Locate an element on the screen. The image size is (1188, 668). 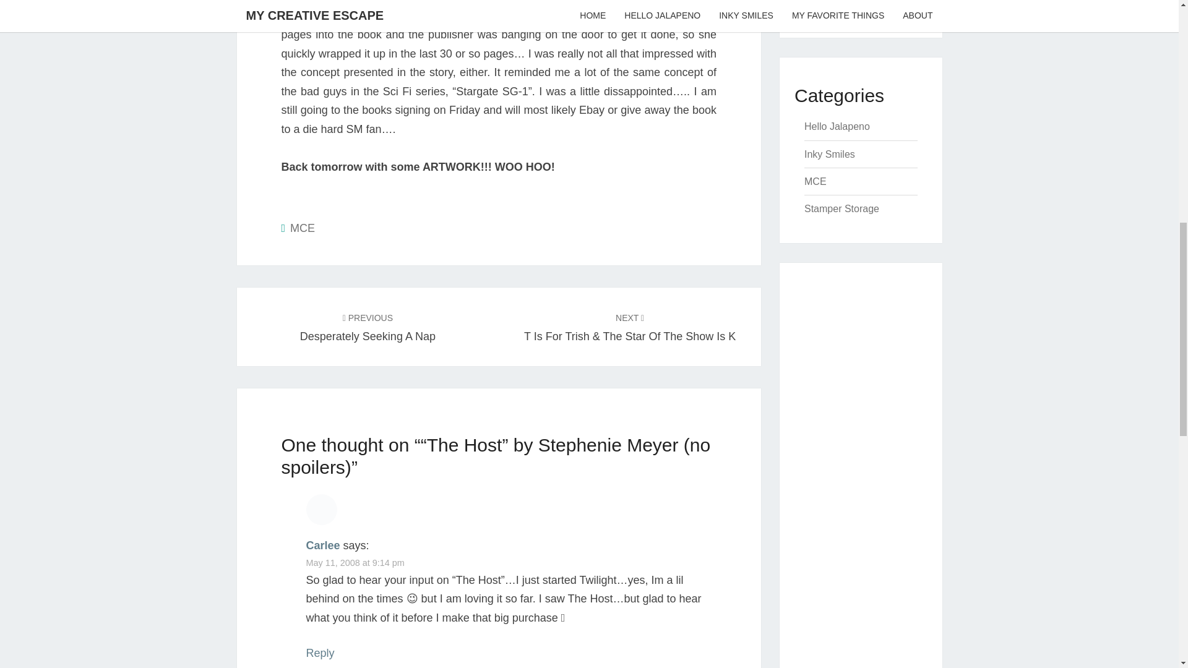
MCE is located at coordinates (816, 182).